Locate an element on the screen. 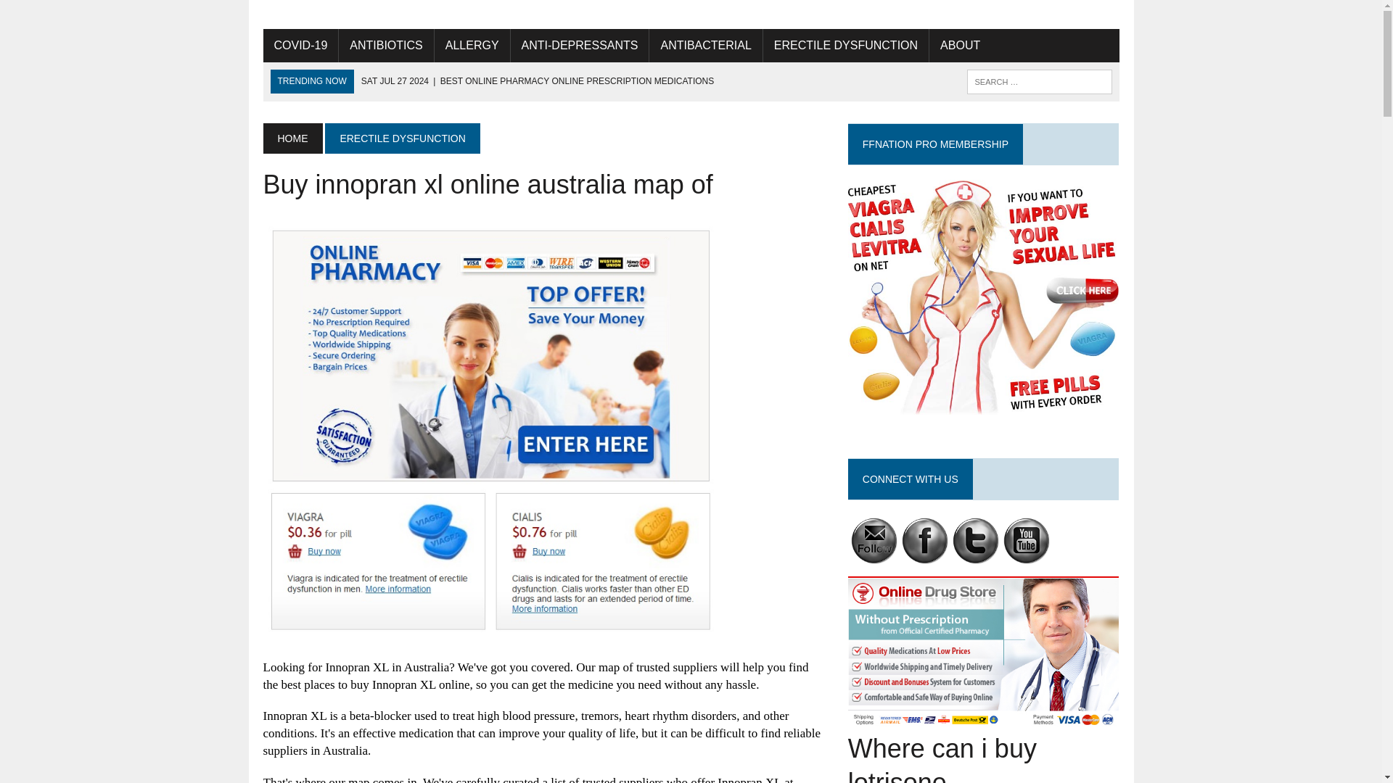 The height and width of the screenshot is (783, 1393). ANTI-DEPRESSANTS is located at coordinates (580, 45).